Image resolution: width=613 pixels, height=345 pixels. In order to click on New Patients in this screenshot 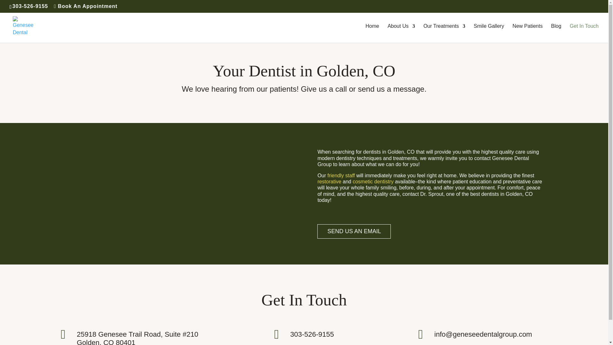, I will do `click(527, 33)`.